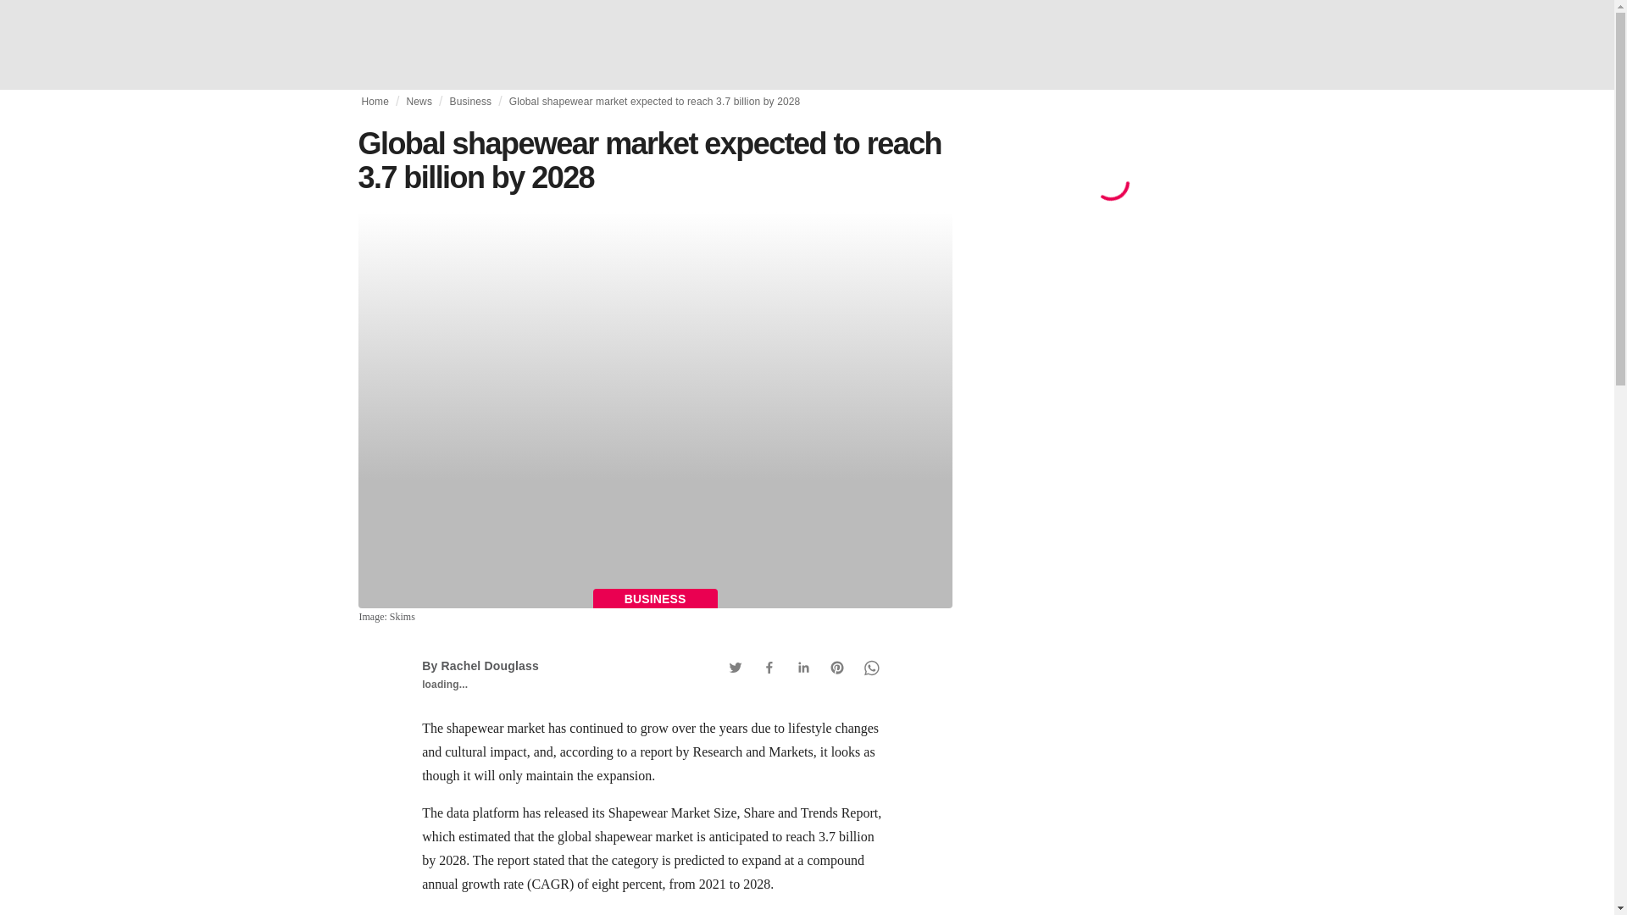 Image resolution: width=1627 pixels, height=915 pixels. Describe the element at coordinates (480, 665) in the screenshot. I see `By Rachel Douglass` at that location.